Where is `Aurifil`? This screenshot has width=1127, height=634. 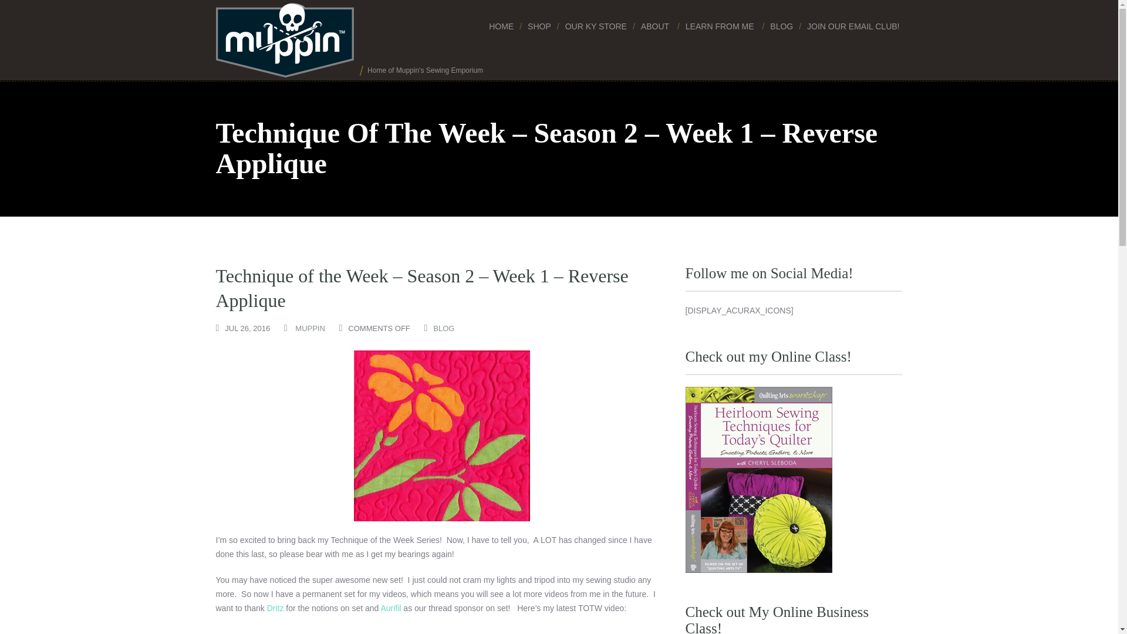 Aurifil is located at coordinates (391, 608).